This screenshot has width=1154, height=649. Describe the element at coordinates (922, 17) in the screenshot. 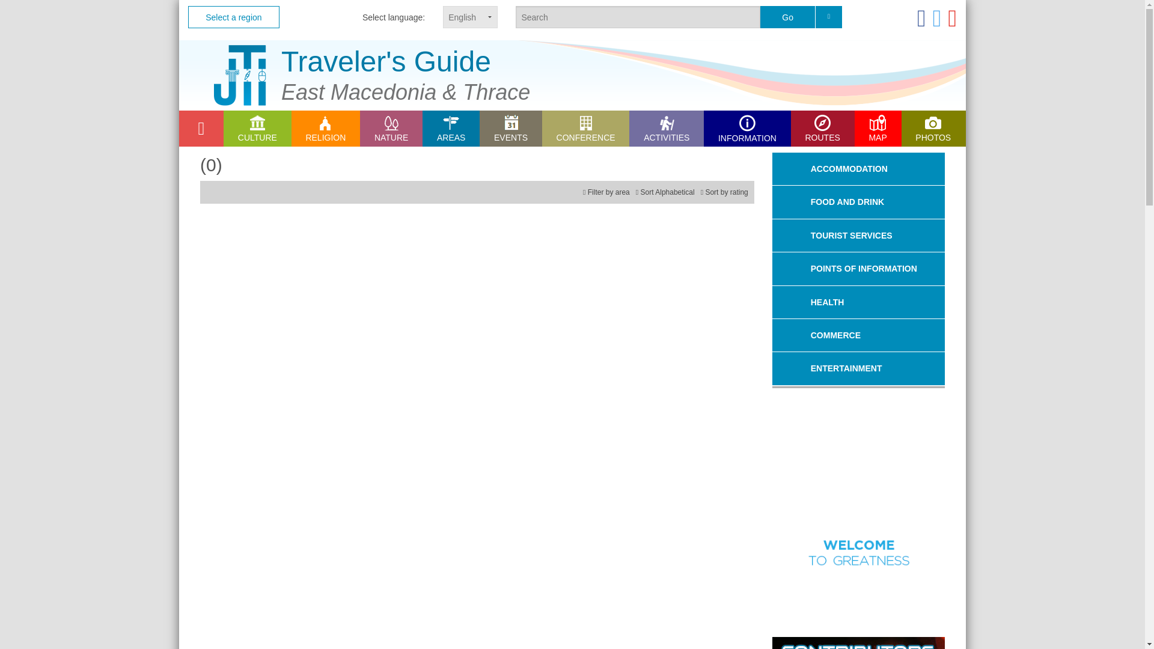

I see `Facebook` at that location.